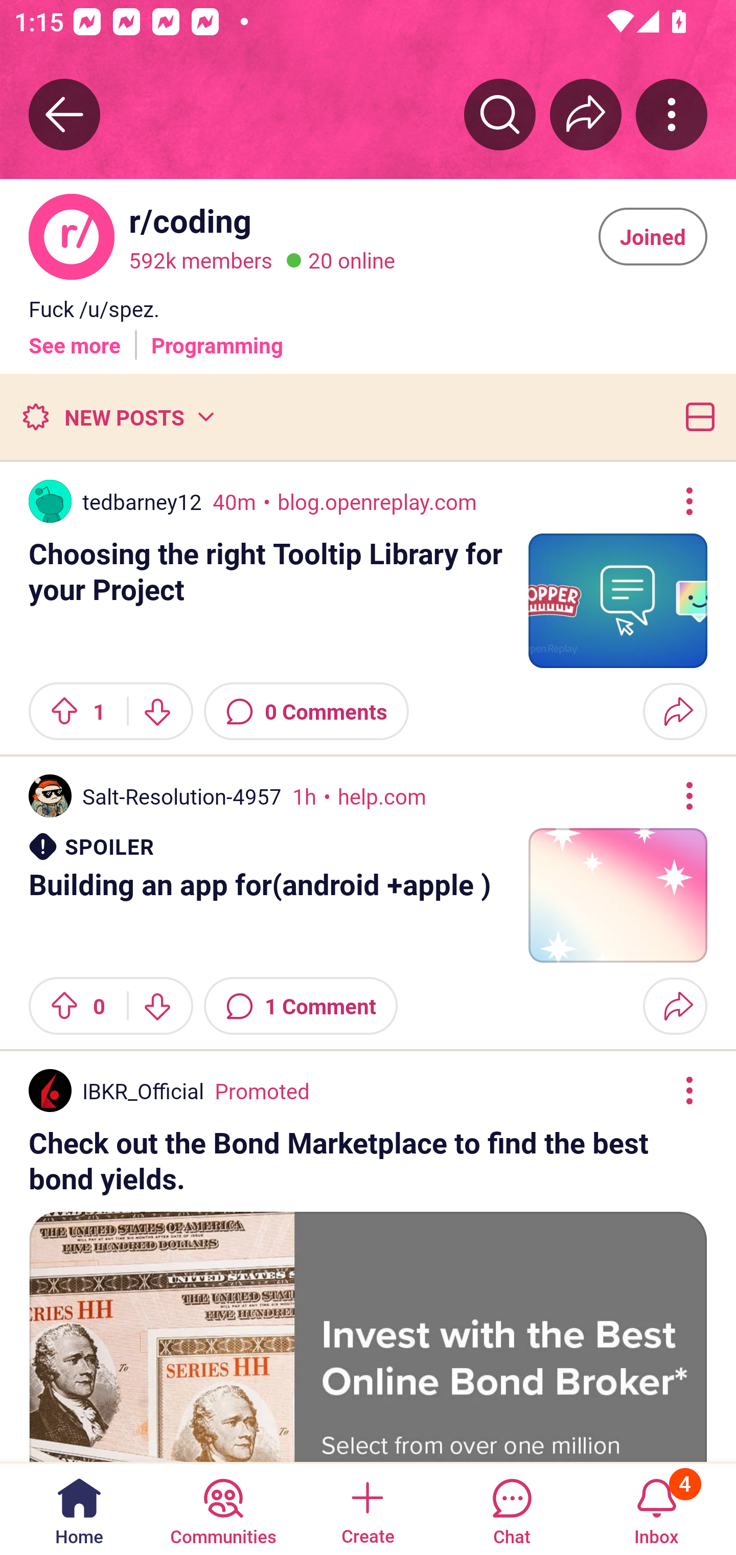 The height and width of the screenshot is (1555, 736). I want to click on Card, so click(696, 416).